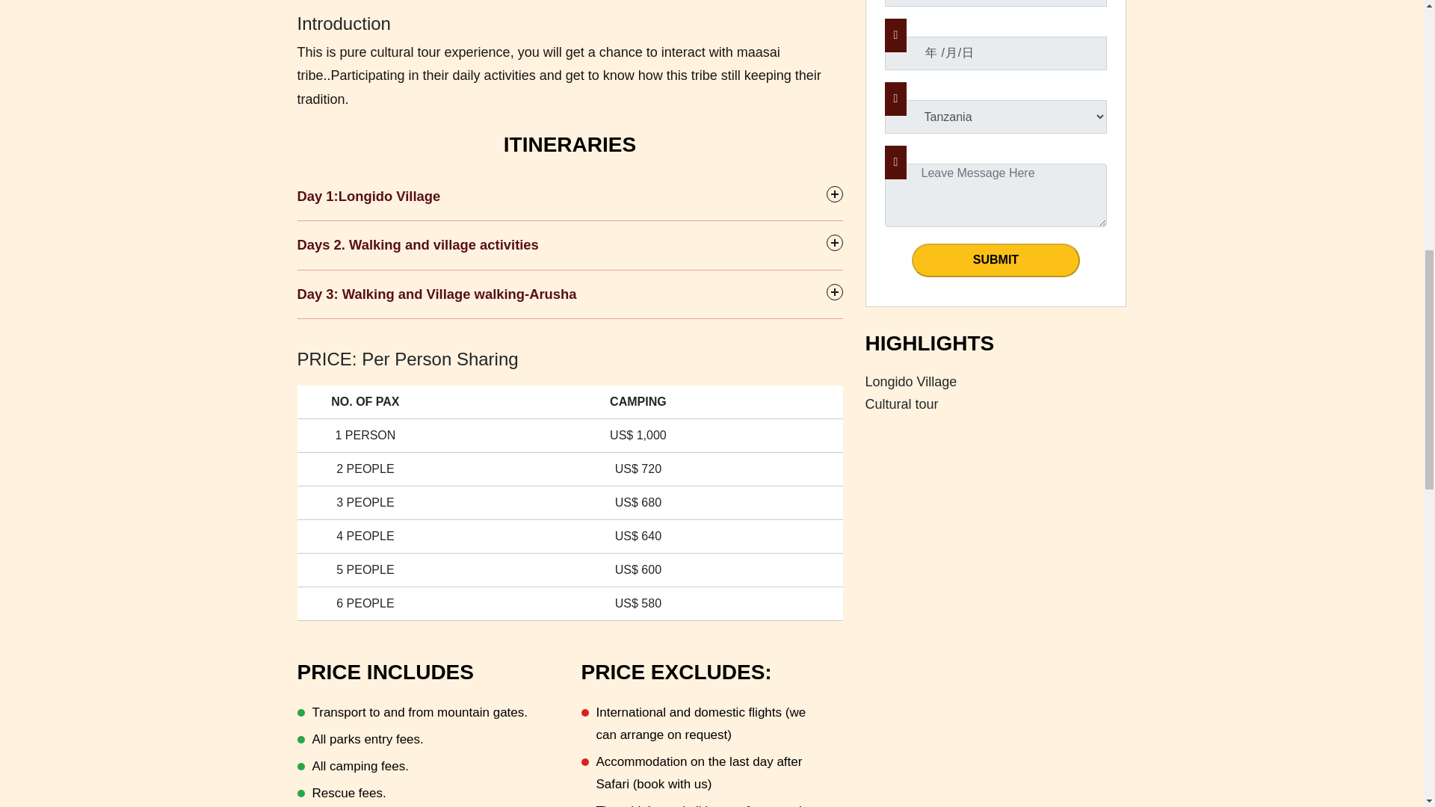  Describe the element at coordinates (570, 294) in the screenshot. I see `Day 3: Walking and Village walking-Arusha` at that location.